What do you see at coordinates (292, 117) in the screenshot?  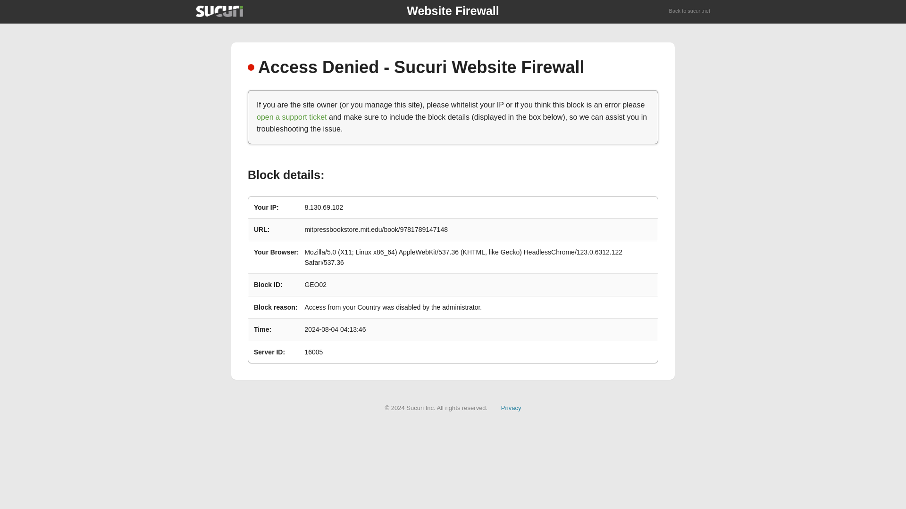 I see `open a support ticket` at bounding box center [292, 117].